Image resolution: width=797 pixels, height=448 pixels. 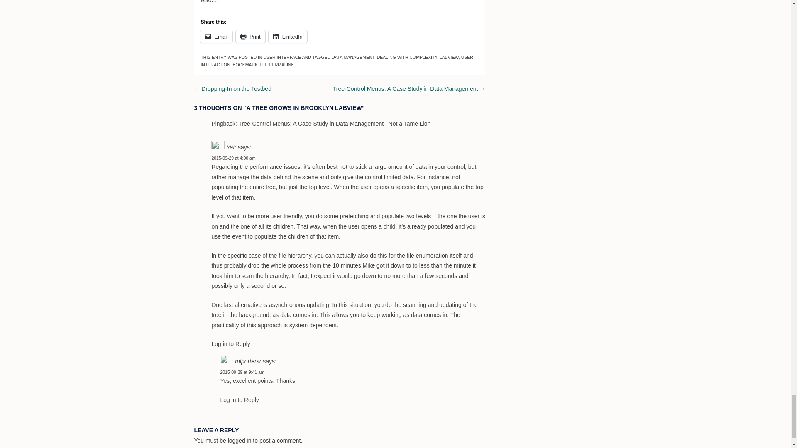 What do you see at coordinates (242, 372) in the screenshot?
I see `2015-09-29 at 9:41 am` at bounding box center [242, 372].